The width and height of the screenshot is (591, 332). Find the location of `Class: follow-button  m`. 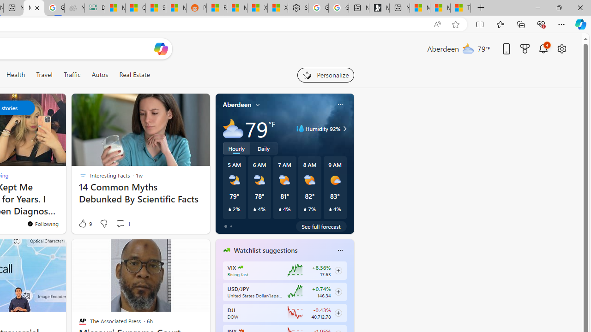

Class: follow-button  m is located at coordinates (338, 313).